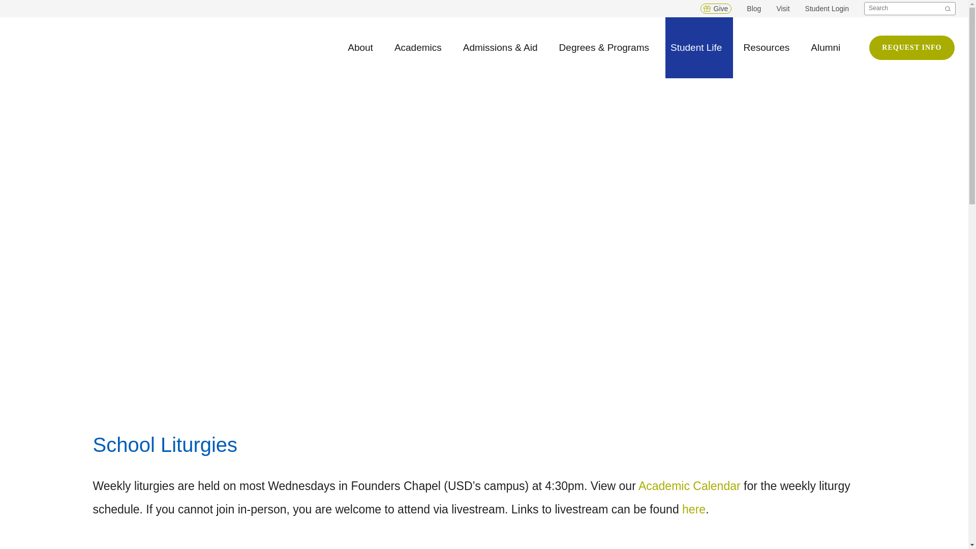 This screenshot has height=549, width=976. I want to click on Visit, so click(783, 8).